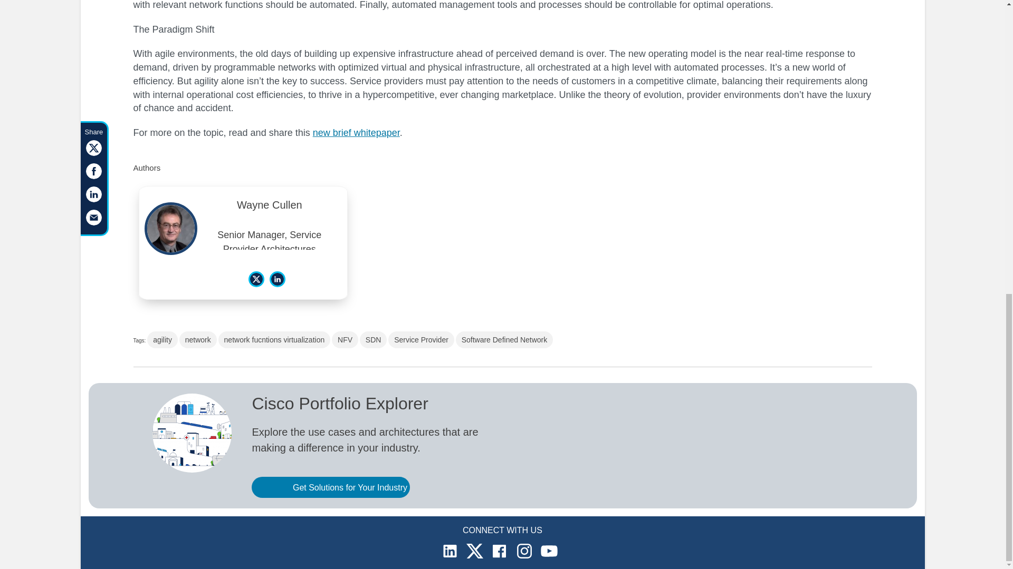 The height and width of the screenshot is (569, 1013). I want to click on agility, so click(163, 339).